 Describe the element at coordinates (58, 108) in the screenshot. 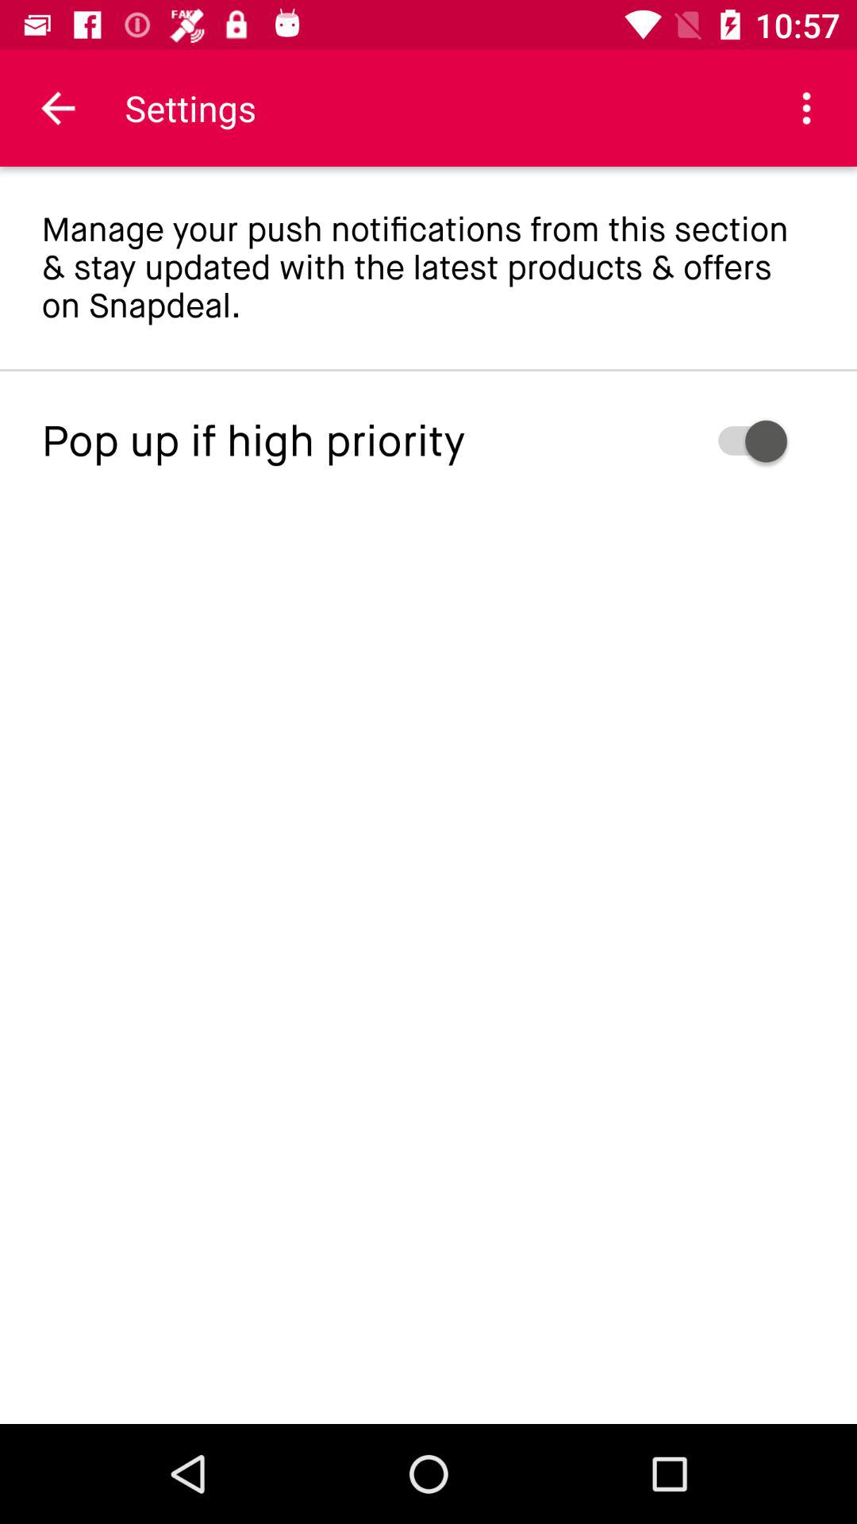

I see `launch the item next to settings icon` at that location.